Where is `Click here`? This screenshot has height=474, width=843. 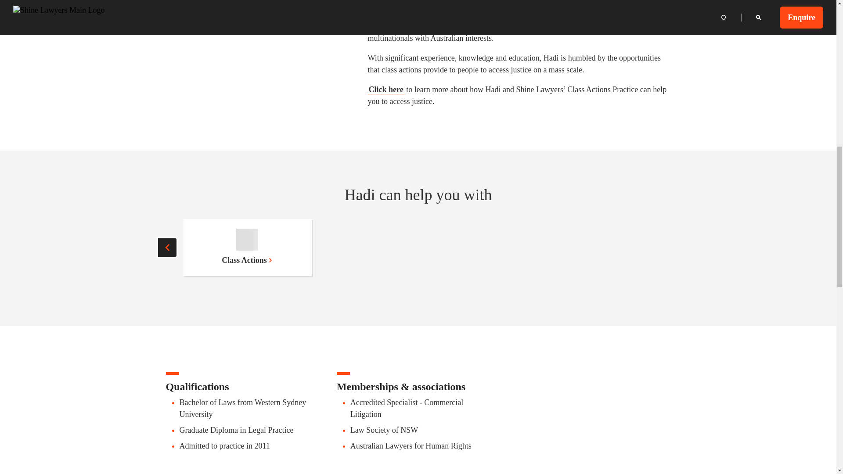 Click here is located at coordinates (386, 90).